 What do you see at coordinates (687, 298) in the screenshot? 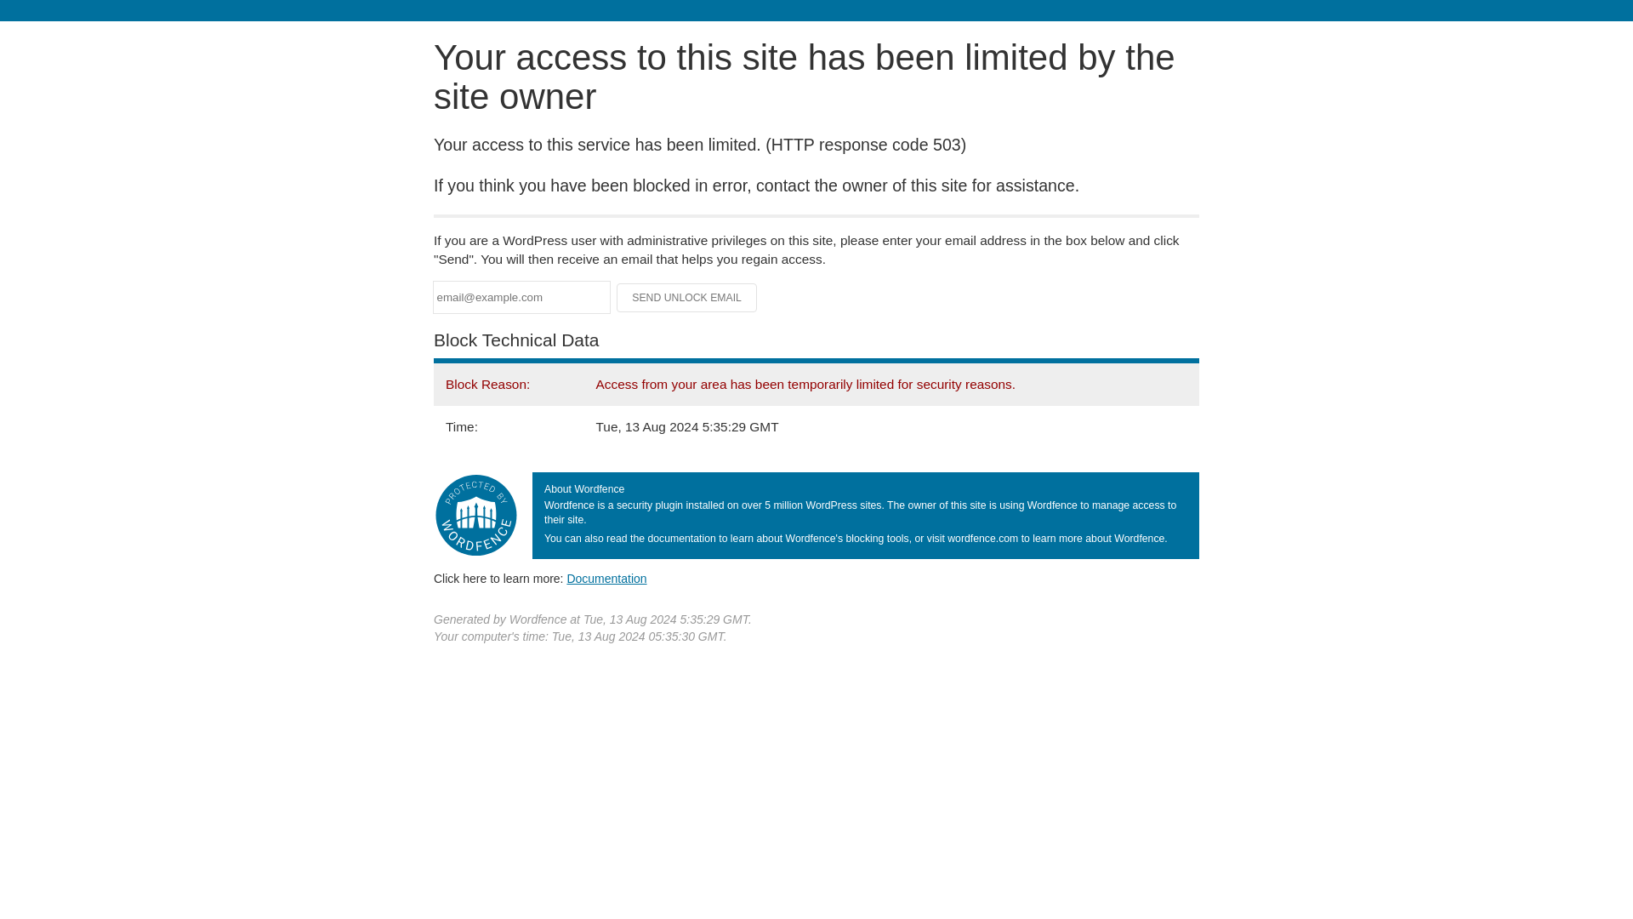
I see `Send Unlock Email` at bounding box center [687, 298].